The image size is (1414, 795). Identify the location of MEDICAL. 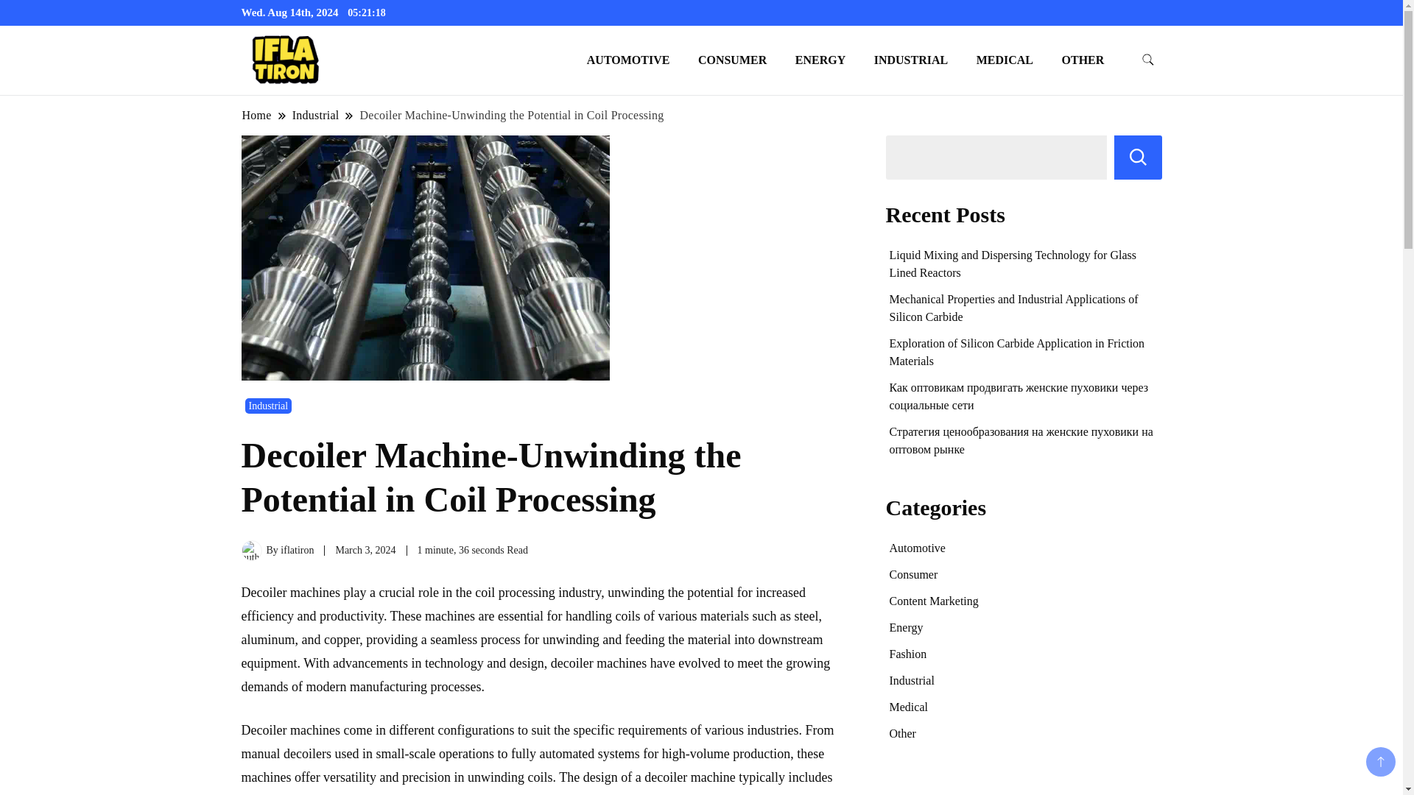
(1005, 60).